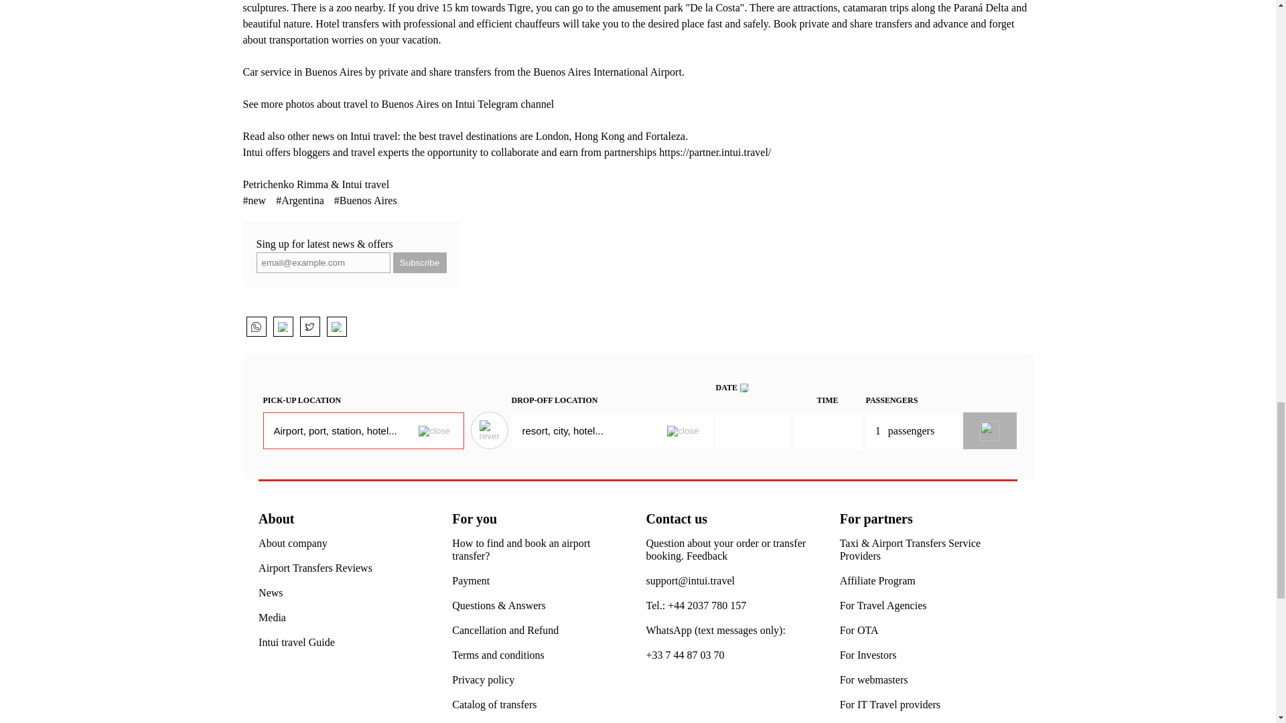 This screenshot has width=1286, height=723. I want to click on Airport Transfers Reviews, so click(315, 568).